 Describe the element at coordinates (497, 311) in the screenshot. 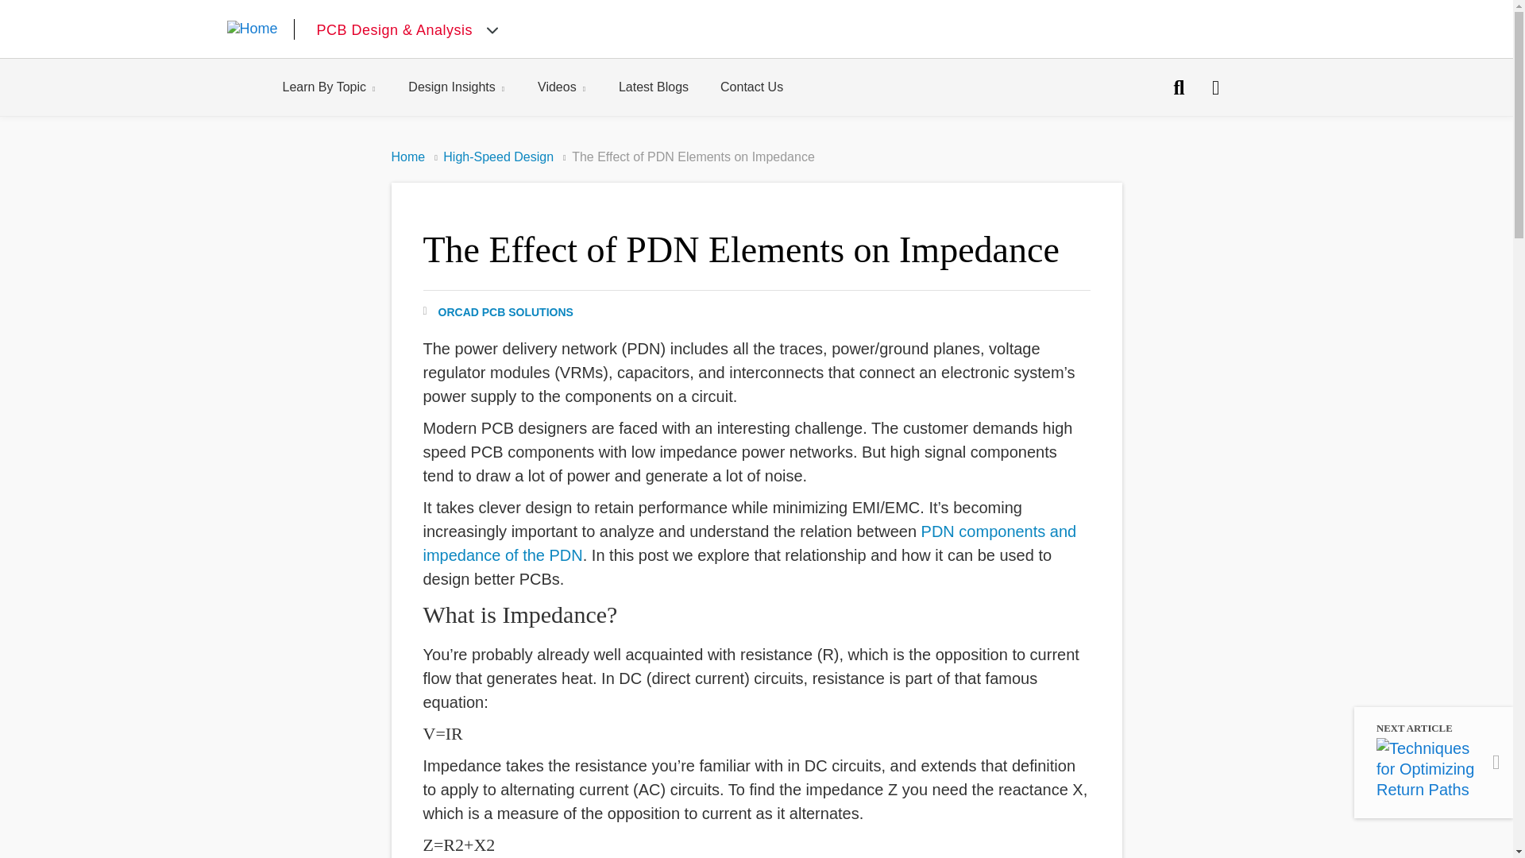

I see `Author` at that location.